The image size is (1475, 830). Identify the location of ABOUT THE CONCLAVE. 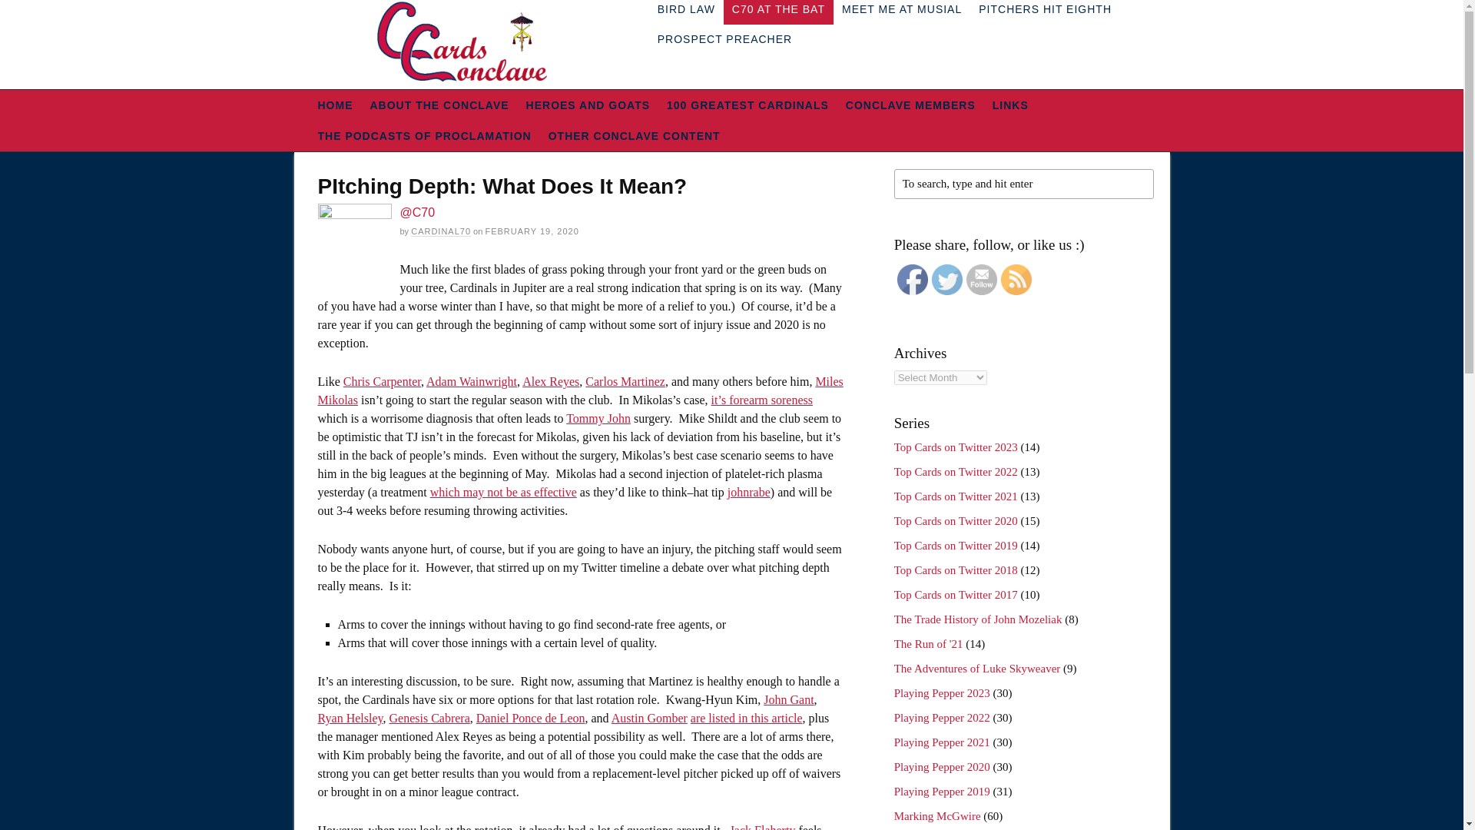
(439, 105).